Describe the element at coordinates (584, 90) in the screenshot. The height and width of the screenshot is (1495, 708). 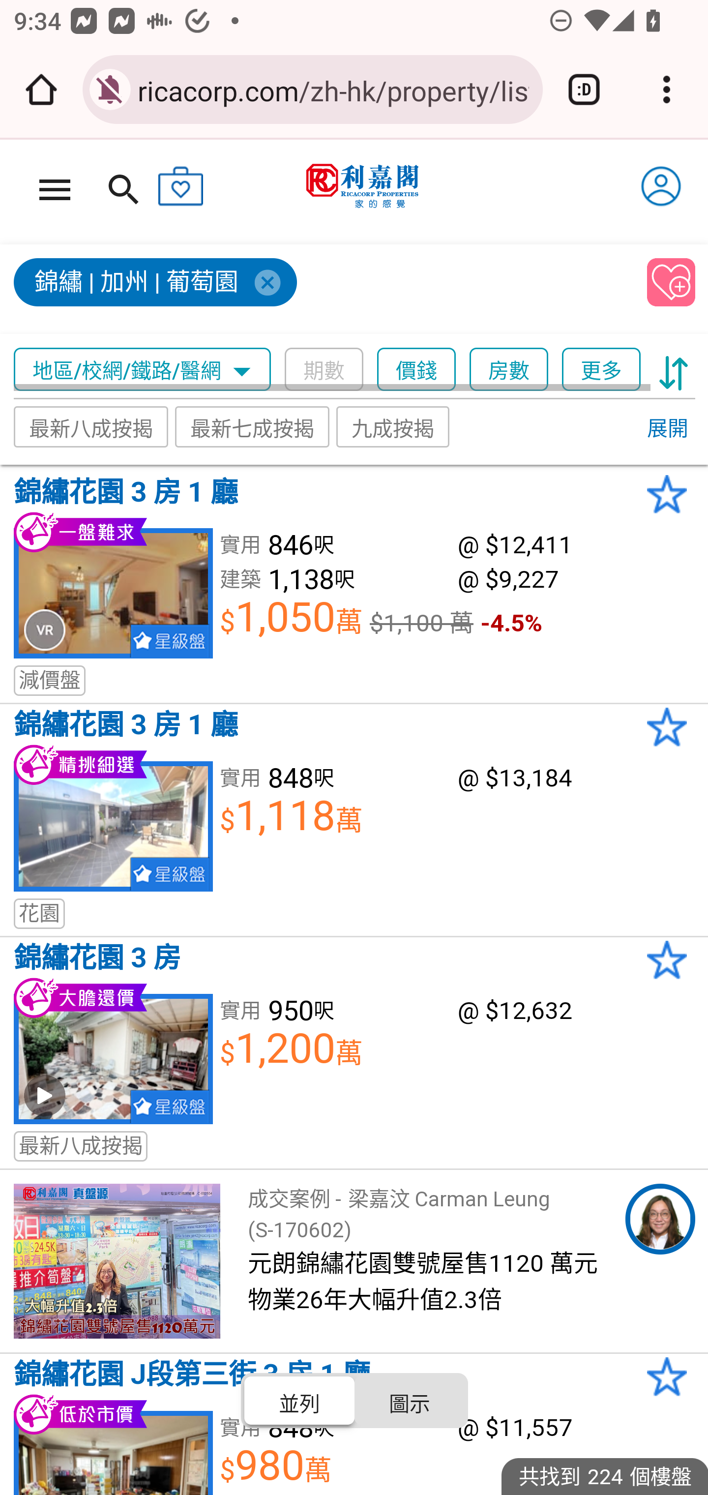
I see `Switch or close tabs` at that location.